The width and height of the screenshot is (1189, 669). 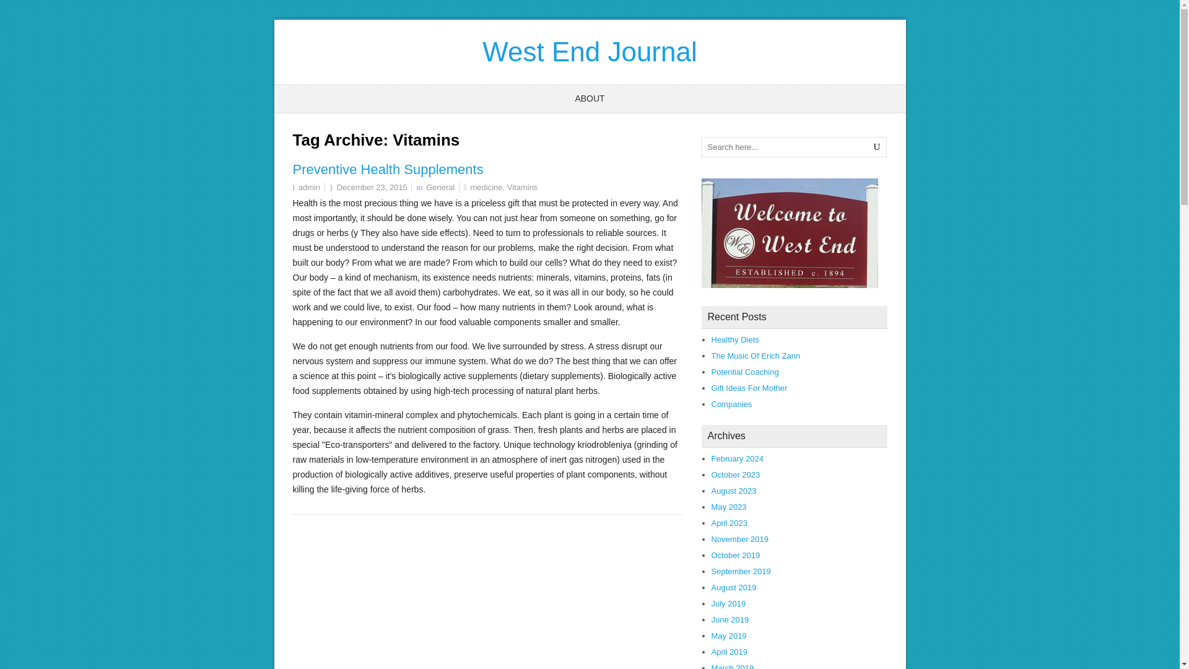 What do you see at coordinates (308, 187) in the screenshot?
I see `Posts by admin` at bounding box center [308, 187].